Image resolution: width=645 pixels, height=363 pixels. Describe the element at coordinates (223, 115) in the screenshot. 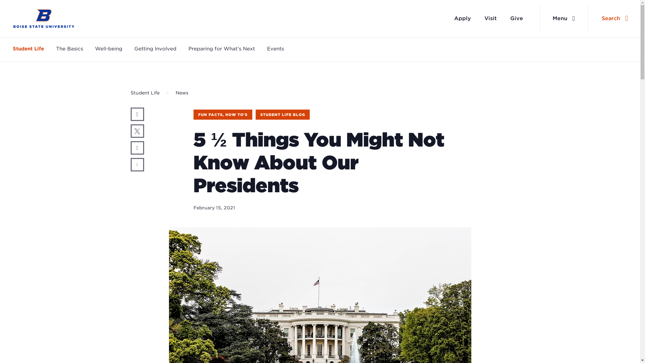

I see `FUN FACTS, HOW TO'S` at that location.